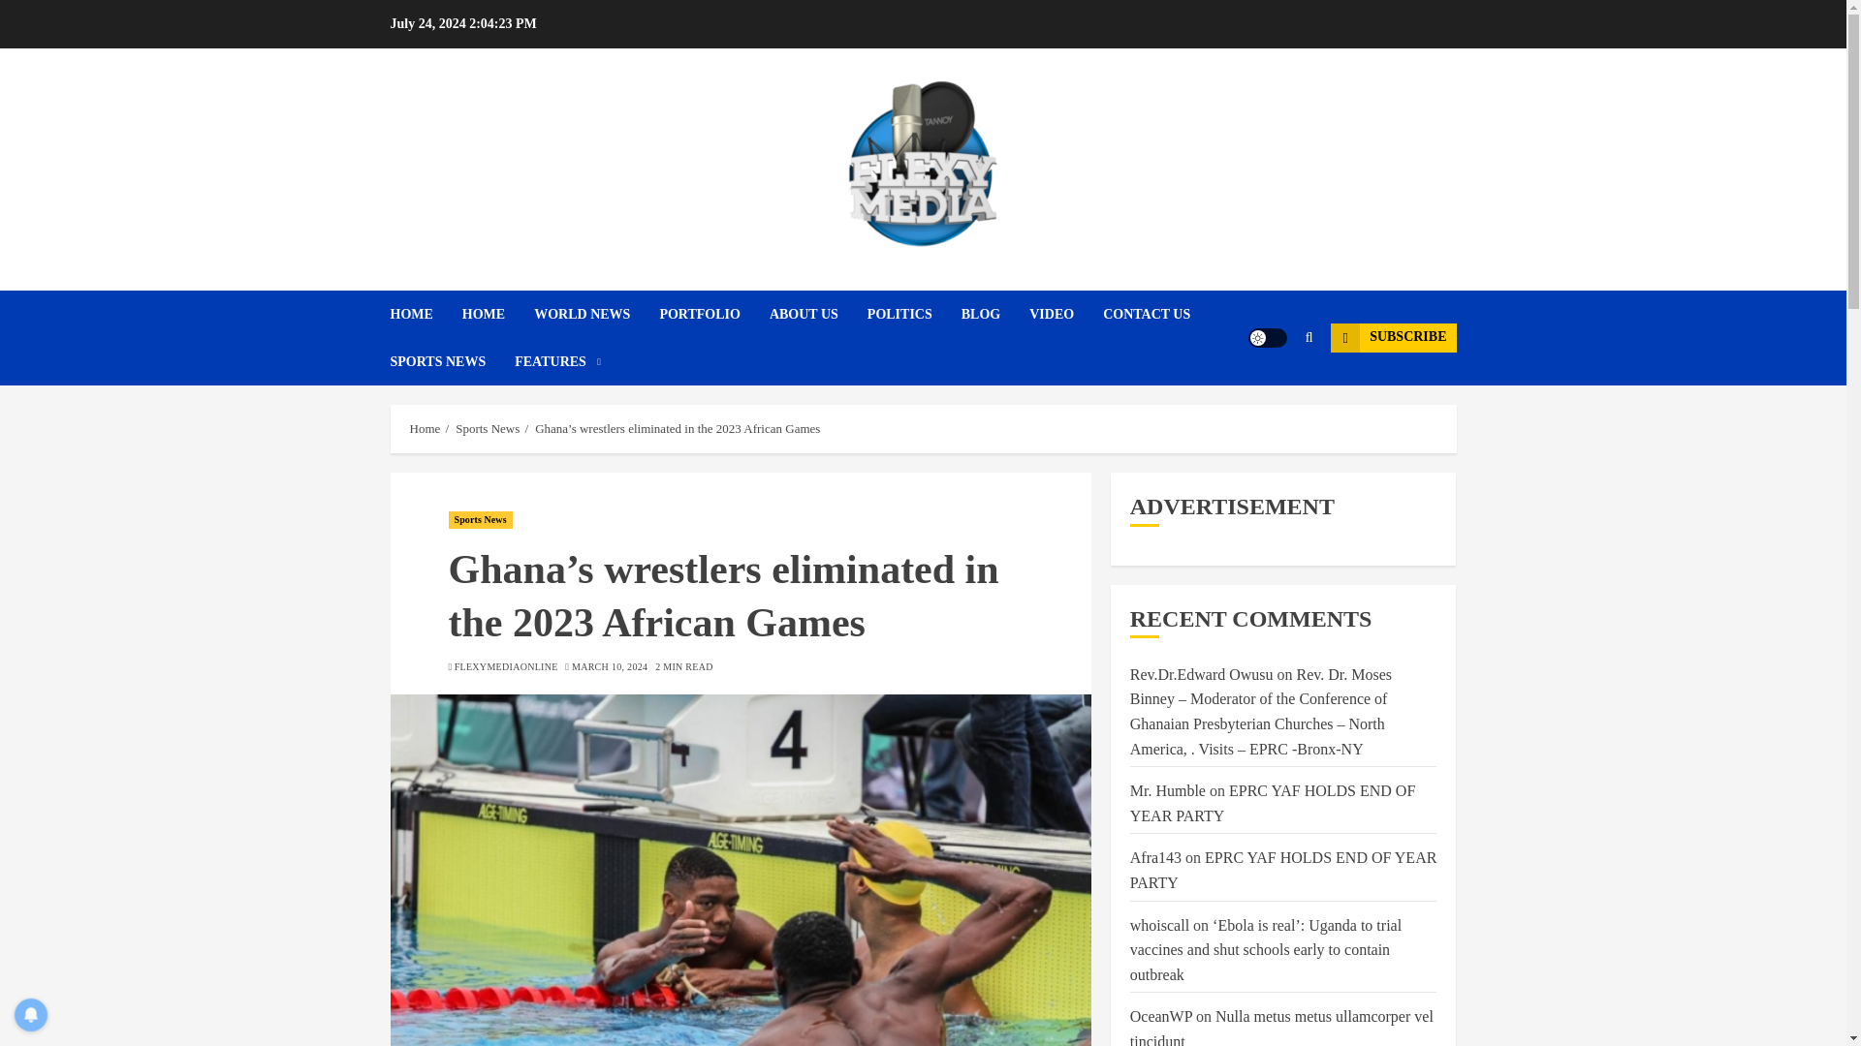 The height and width of the screenshot is (1046, 1861). I want to click on ABOUT US, so click(818, 314).